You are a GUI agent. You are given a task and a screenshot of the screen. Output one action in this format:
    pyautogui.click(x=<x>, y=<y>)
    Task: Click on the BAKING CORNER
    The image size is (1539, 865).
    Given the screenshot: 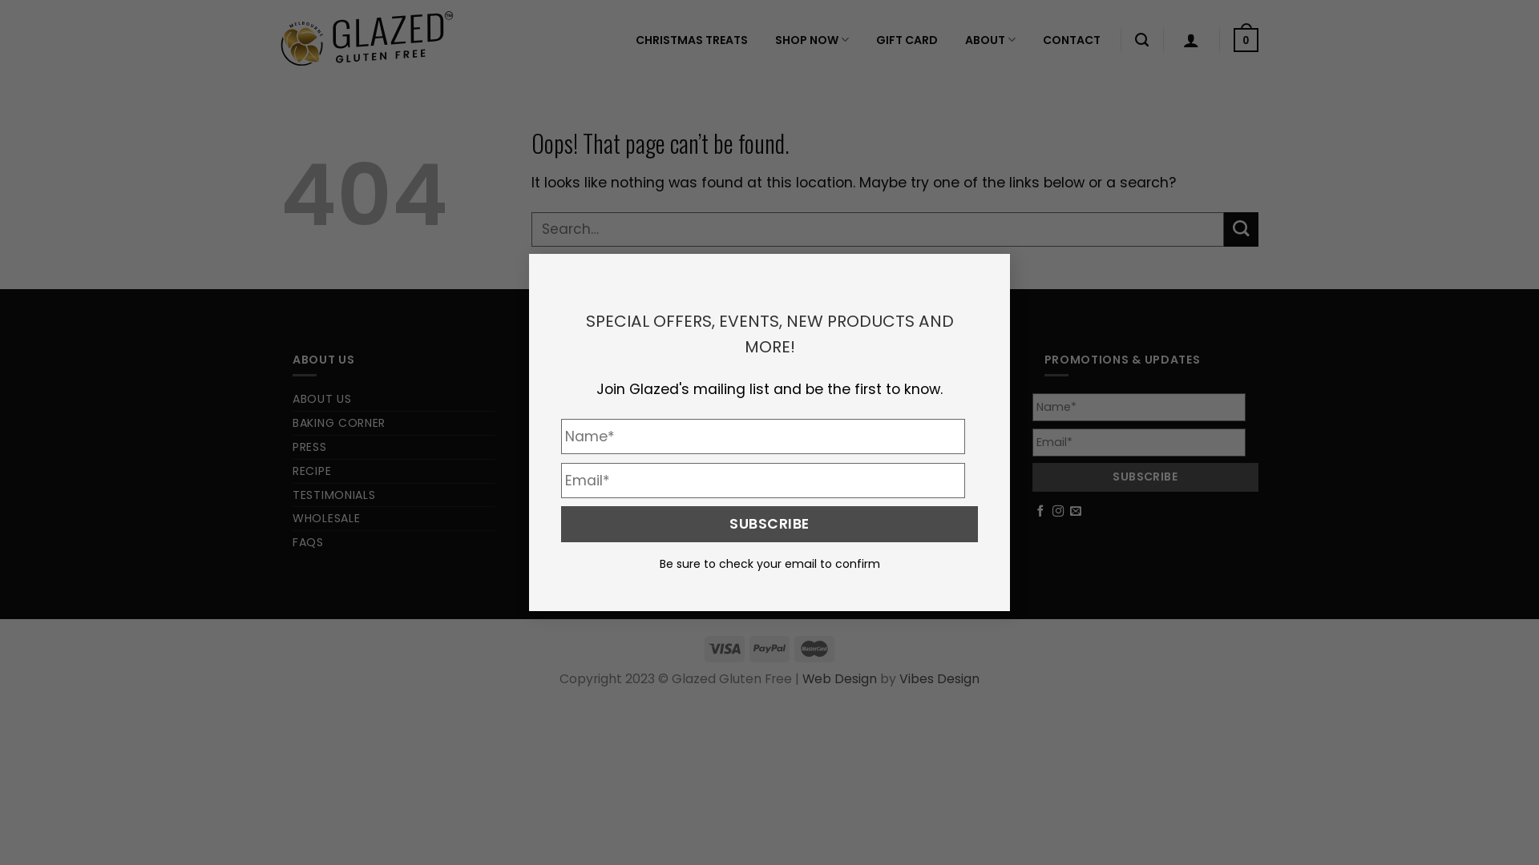 What is the action you would take?
    pyautogui.click(x=339, y=423)
    